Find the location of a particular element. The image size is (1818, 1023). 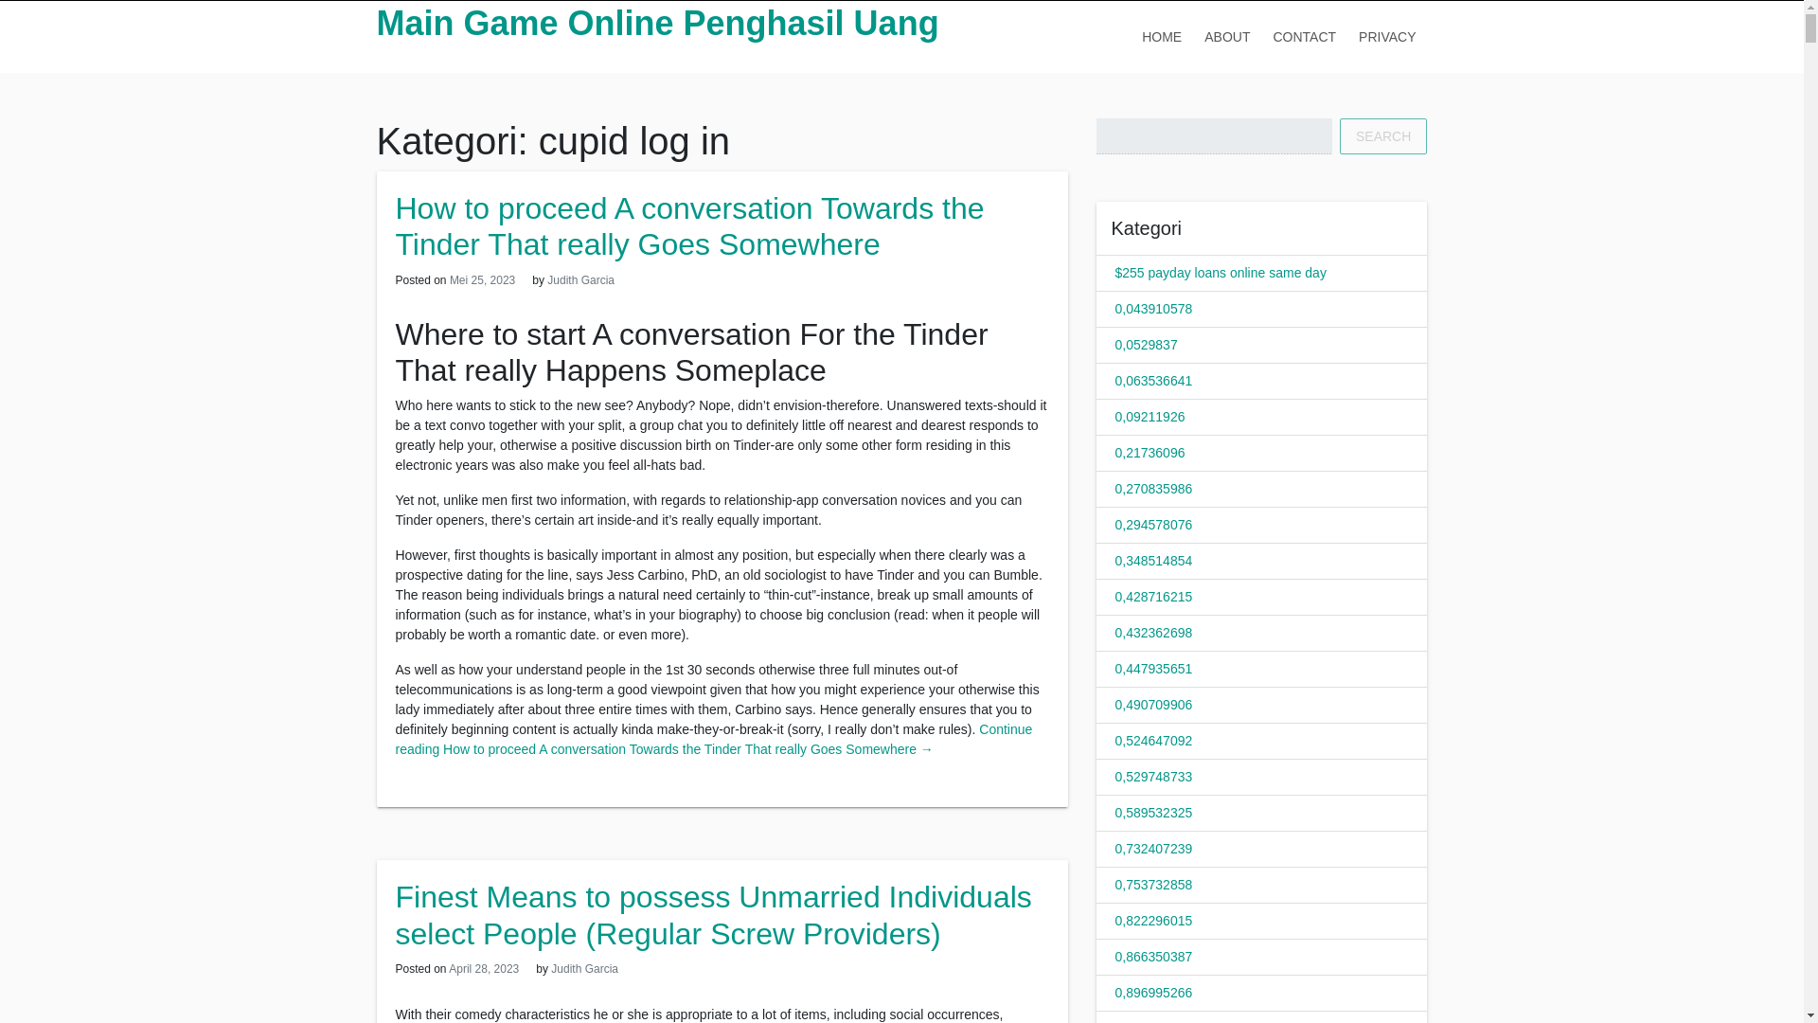

0,043910578 is located at coordinates (1153, 308).